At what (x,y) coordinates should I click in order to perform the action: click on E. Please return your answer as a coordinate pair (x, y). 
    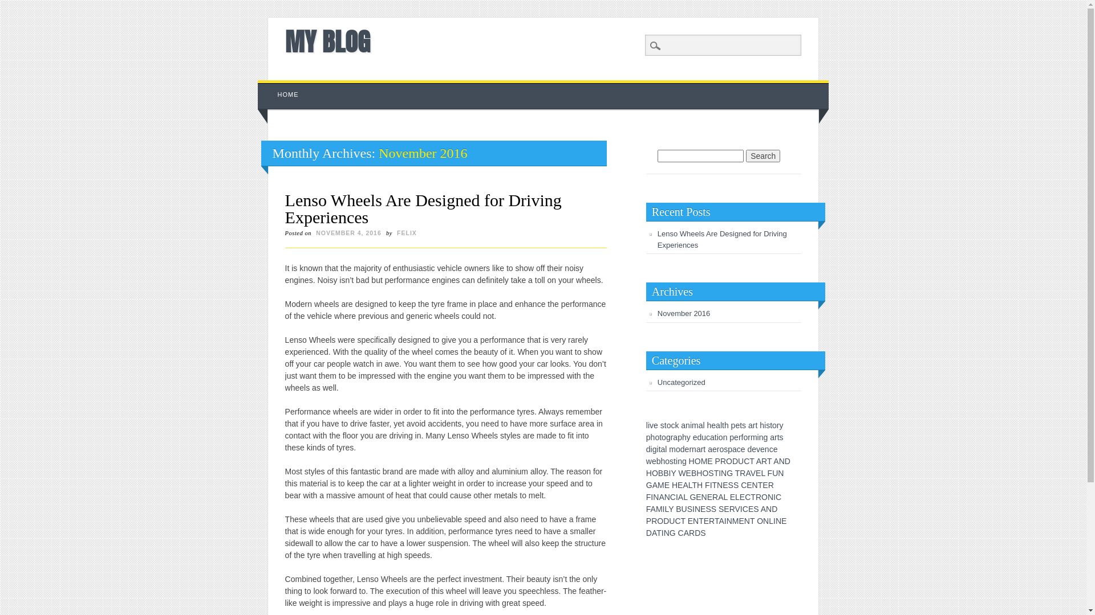
    Looking at the image, I should click on (690, 521).